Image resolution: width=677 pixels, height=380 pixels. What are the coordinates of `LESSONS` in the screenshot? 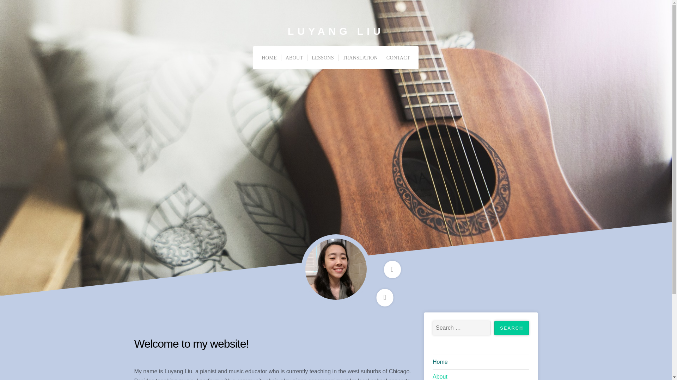 It's located at (322, 58).